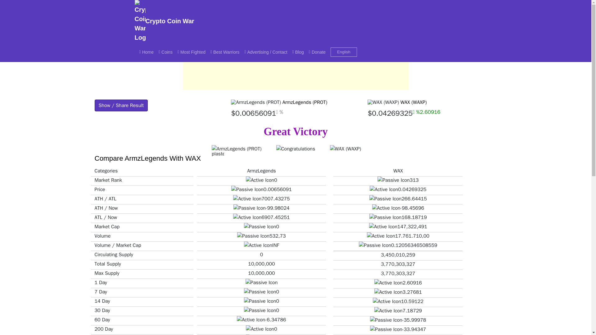 This screenshot has width=596, height=335. I want to click on Coins, so click(166, 52).